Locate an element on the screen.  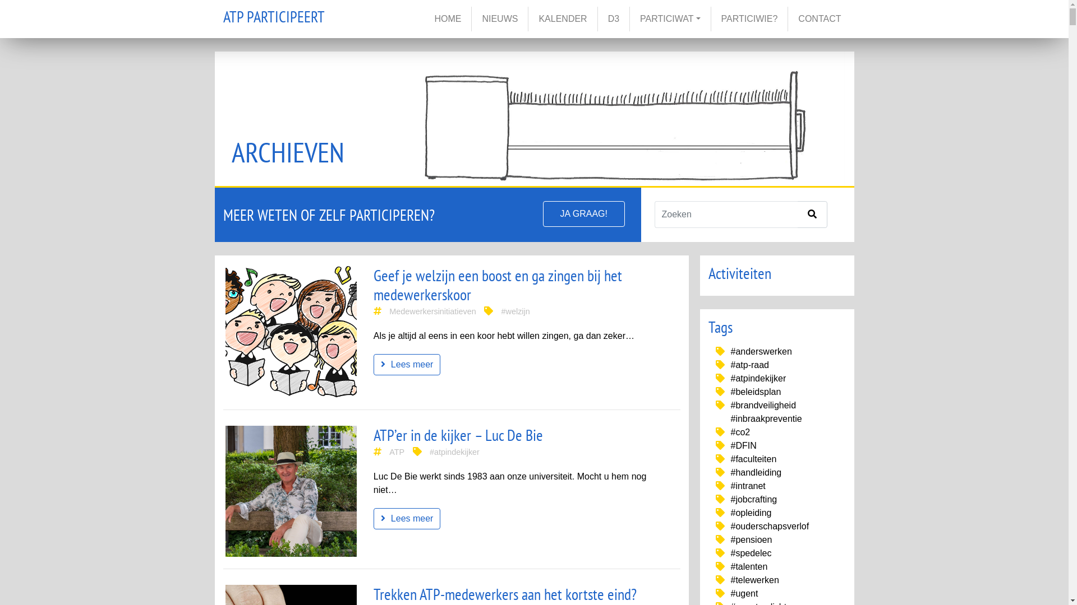
#pensioen is located at coordinates (751, 540).